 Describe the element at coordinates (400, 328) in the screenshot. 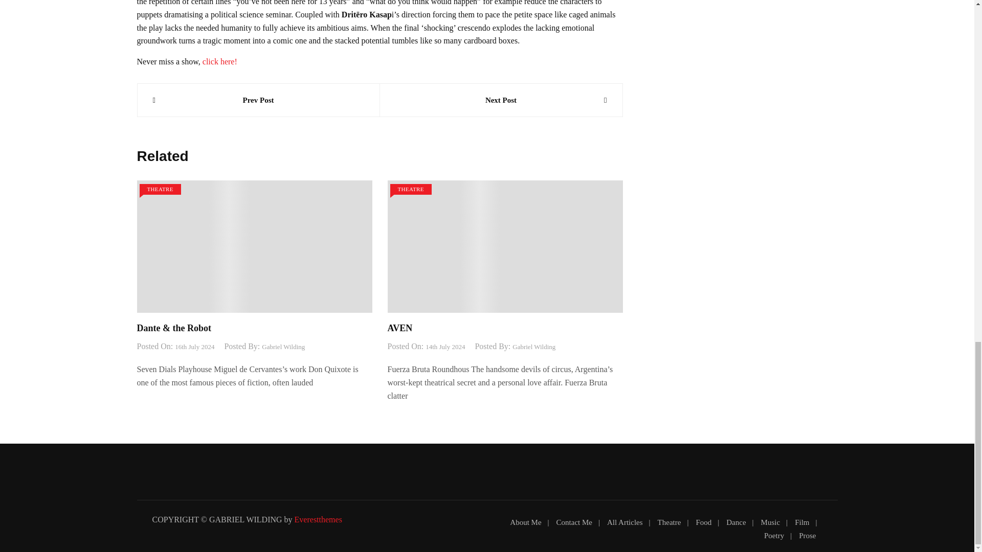

I see `AVEN` at that location.